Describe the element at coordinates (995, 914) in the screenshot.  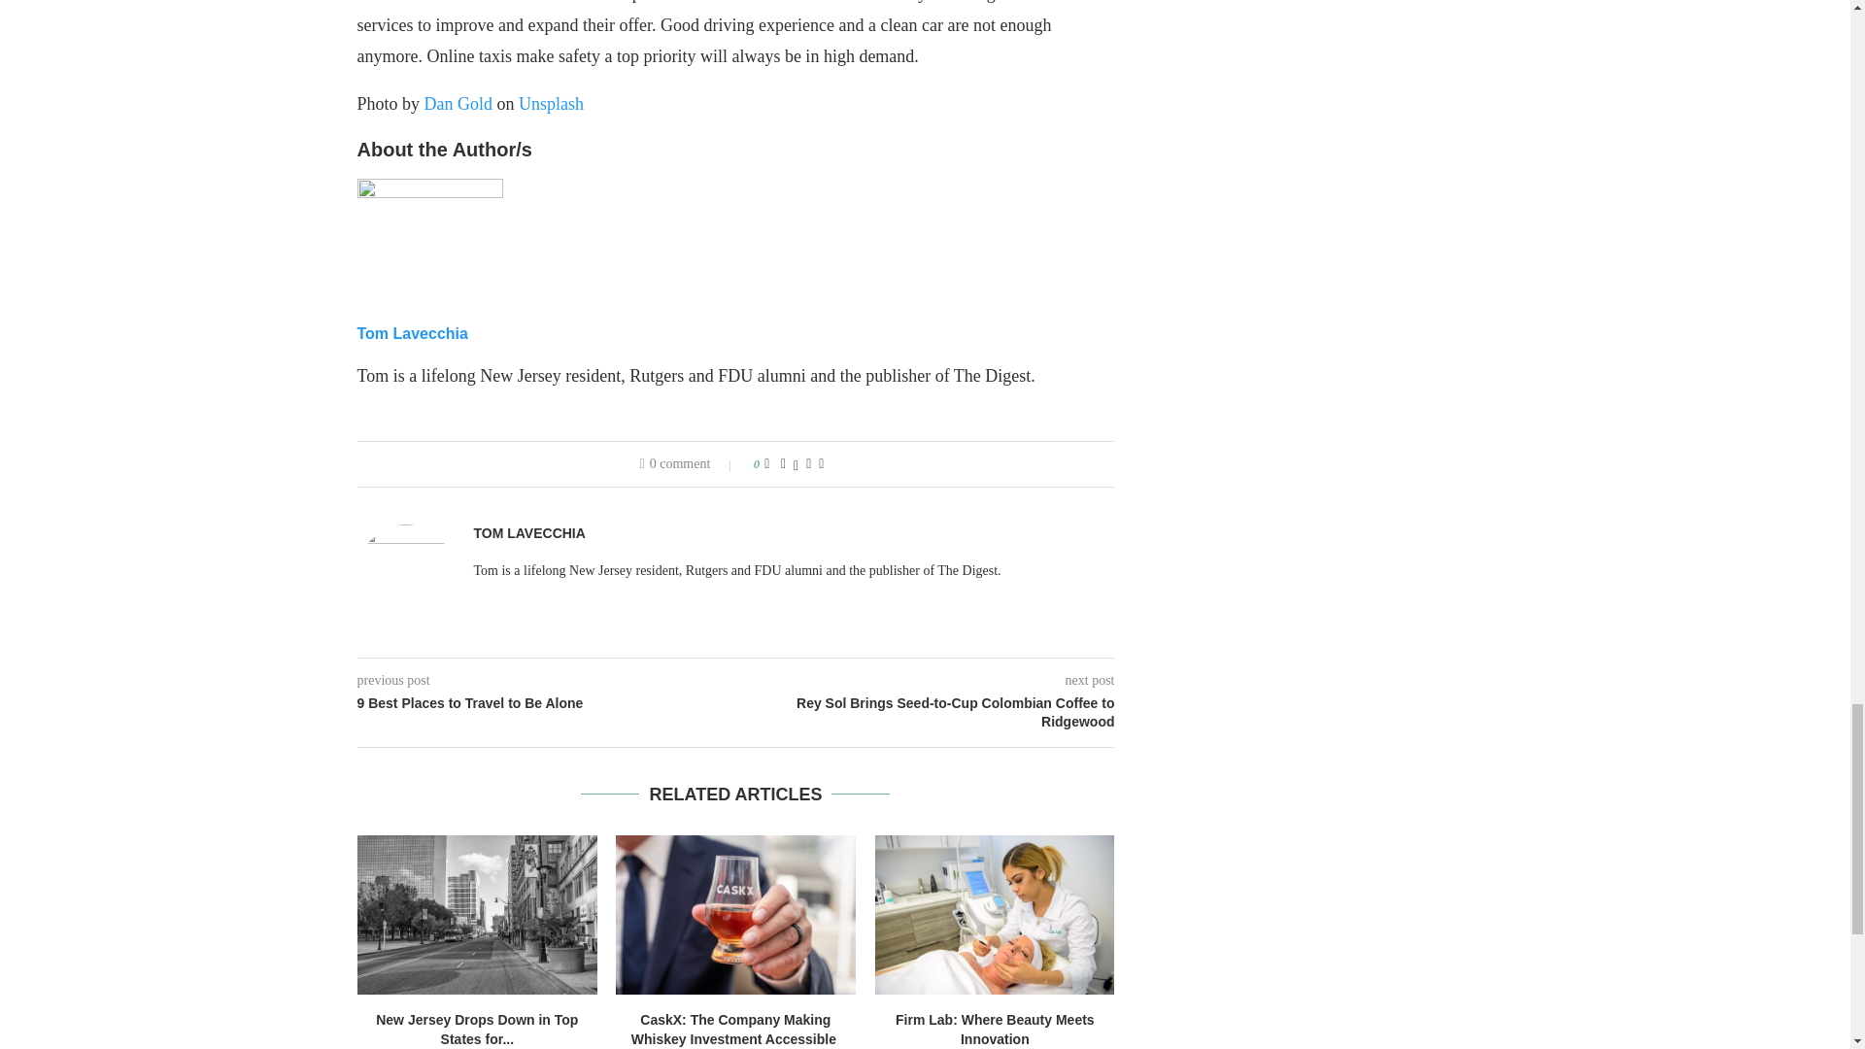
I see `Firm Lab: Where Beauty Meets Innovation` at that location.